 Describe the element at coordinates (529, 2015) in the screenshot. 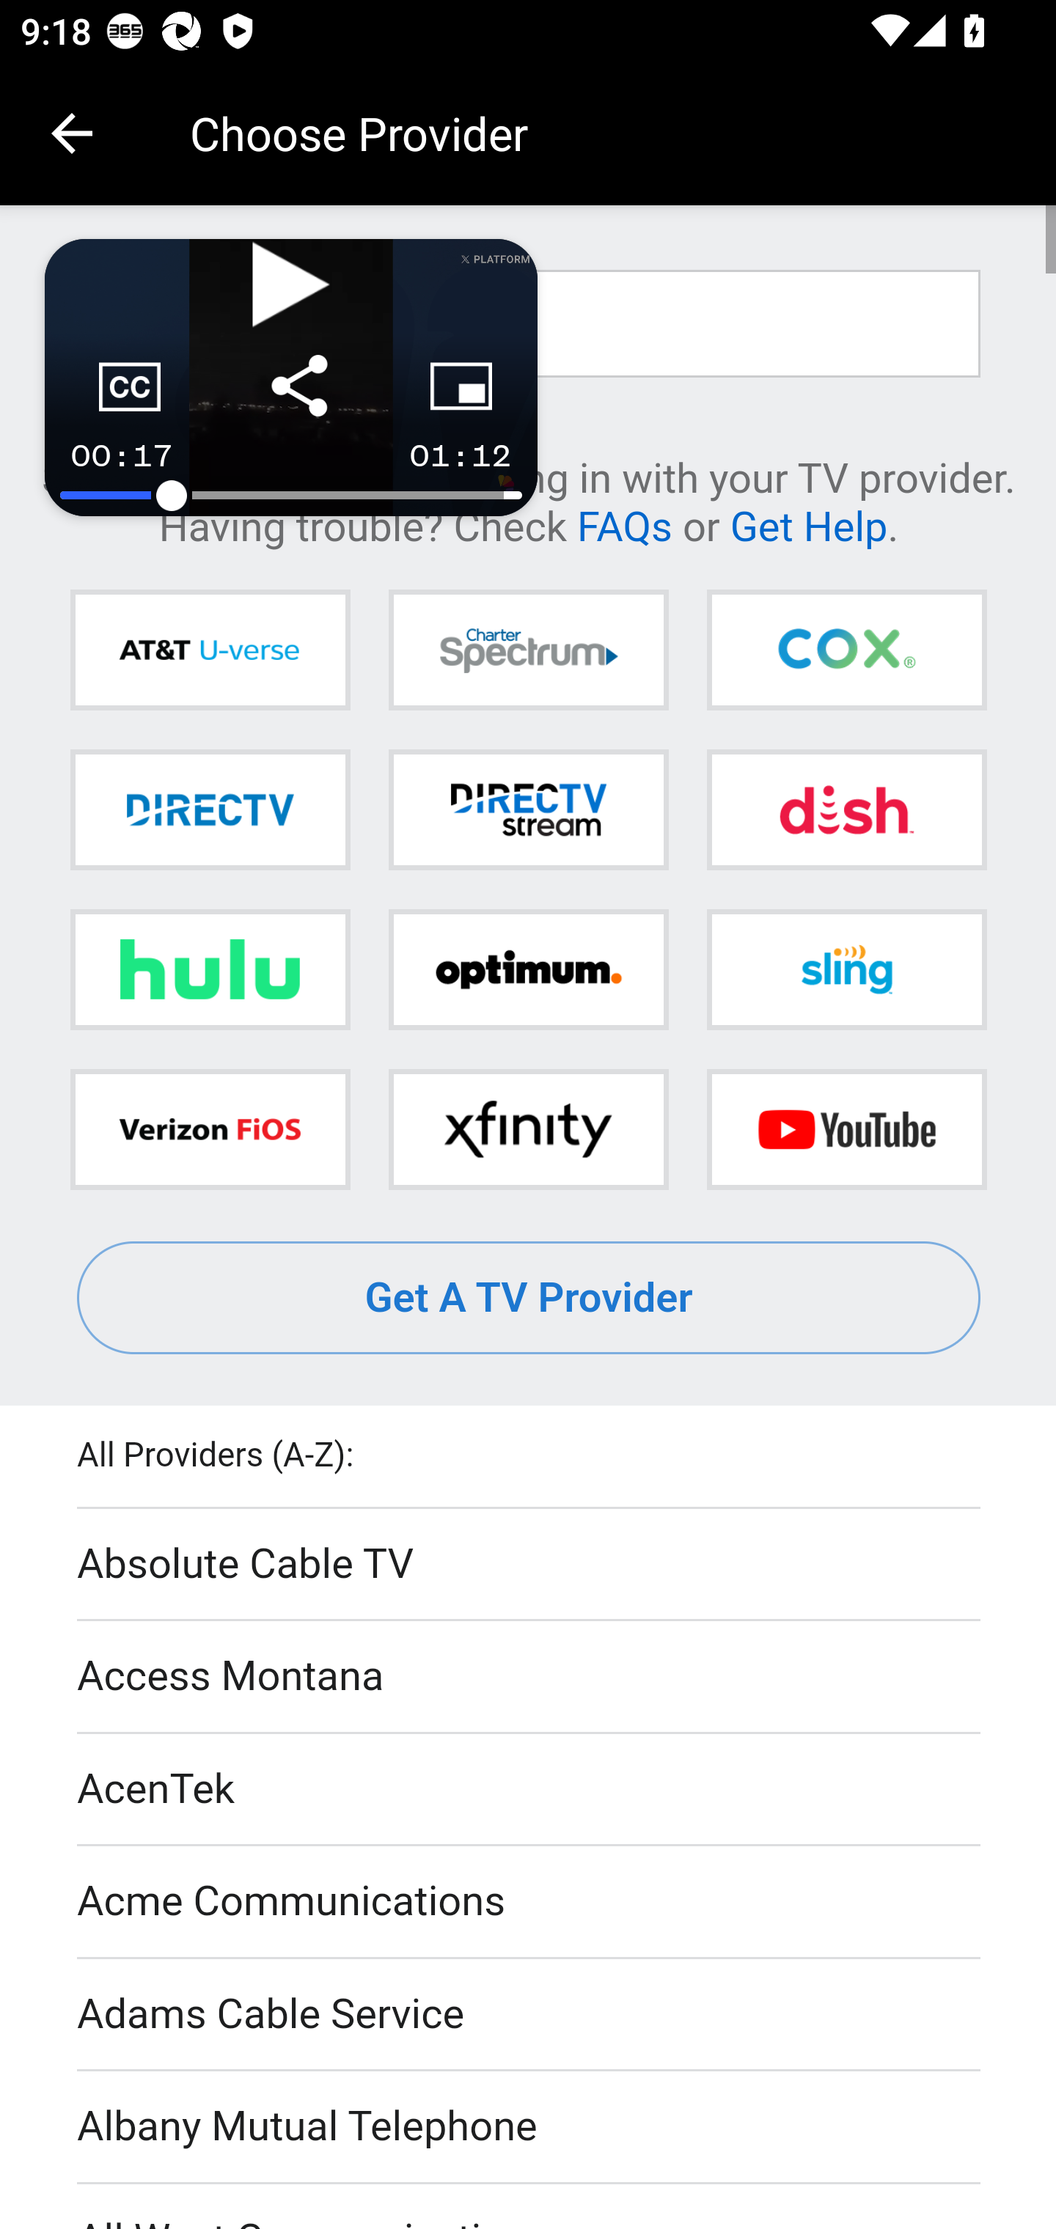

I see `Adams Cable Service` at that location.